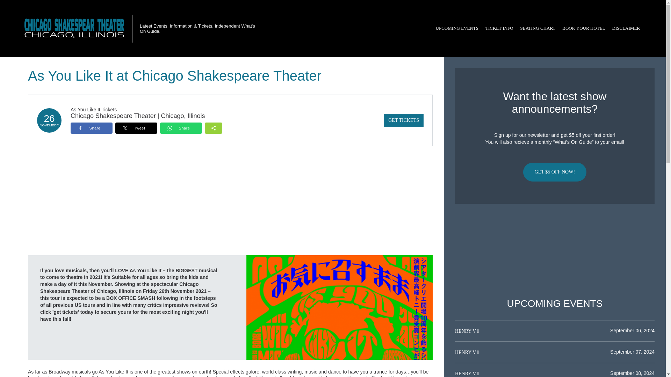  What do you see at coordinates (555, 251) in the screenshot?
I see `Advertisement` at bounding box center [555, 251].